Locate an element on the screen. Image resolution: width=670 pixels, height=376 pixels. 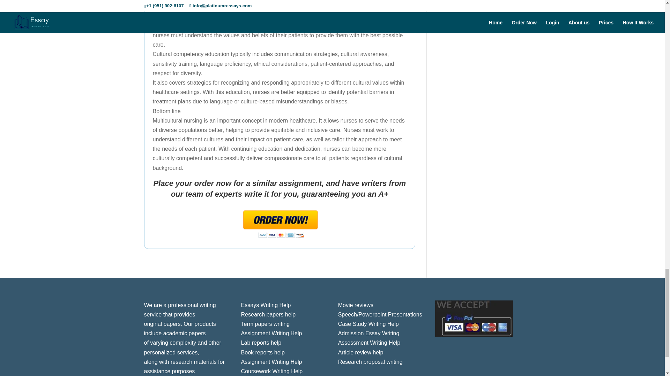
Term papers writing is located at coordinates (266, 324).